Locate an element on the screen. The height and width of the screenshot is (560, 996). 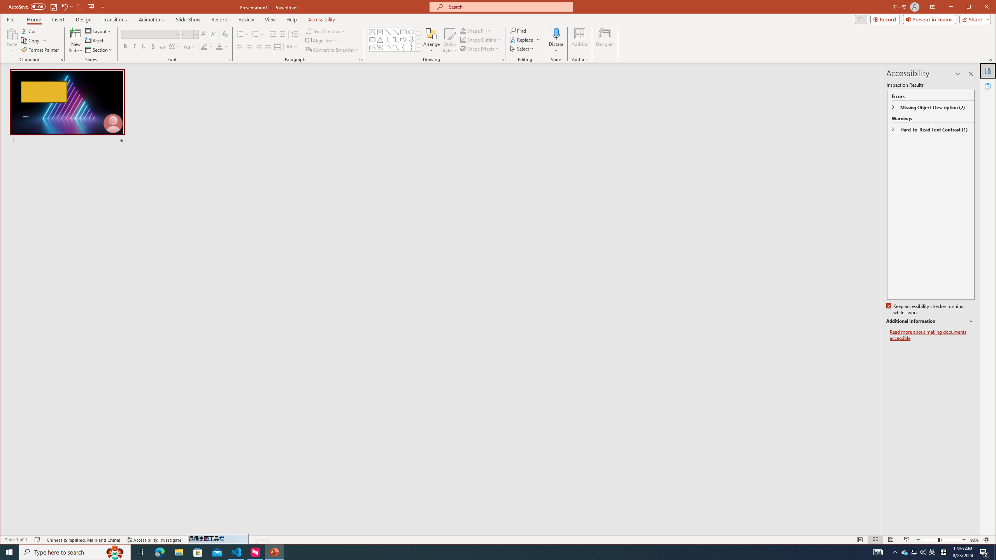
Review is located at coordinates (914, 552).